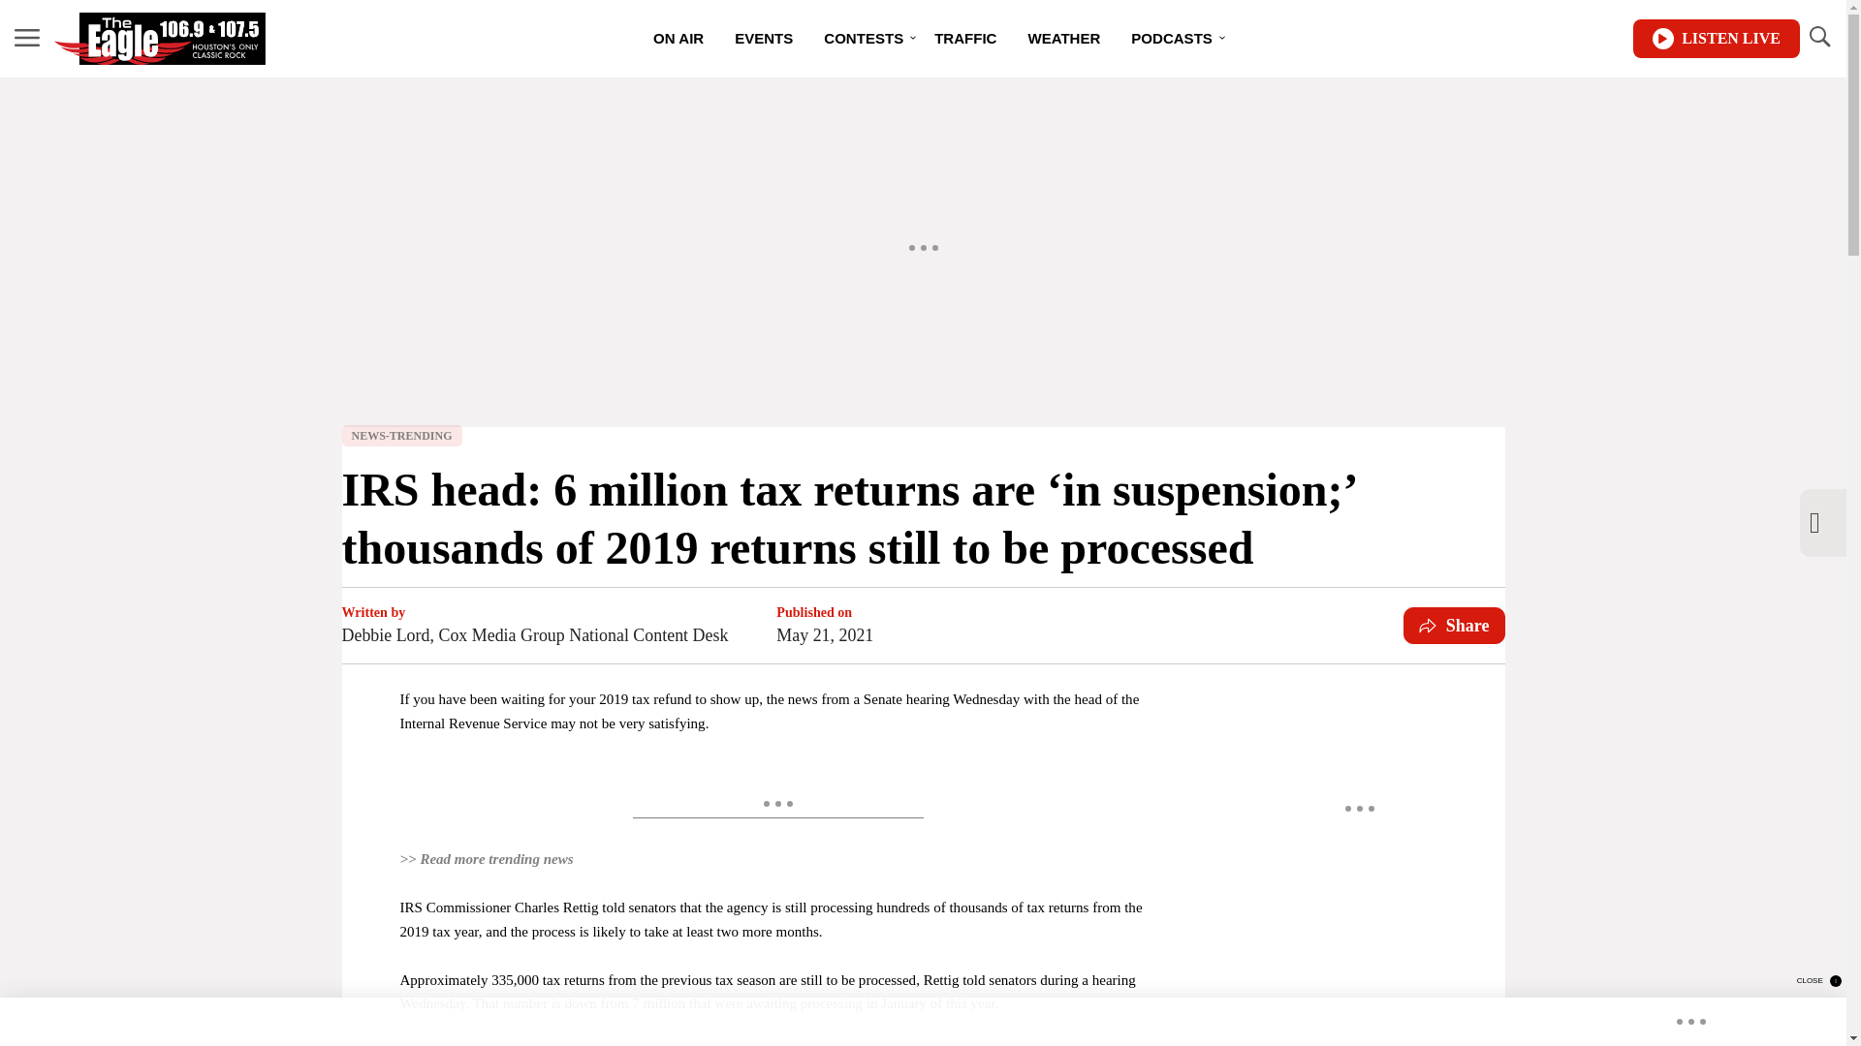 This screenshot has width=1861, height=1046. I want to click on TOGGLE SEARCH, so click(1818, 37).